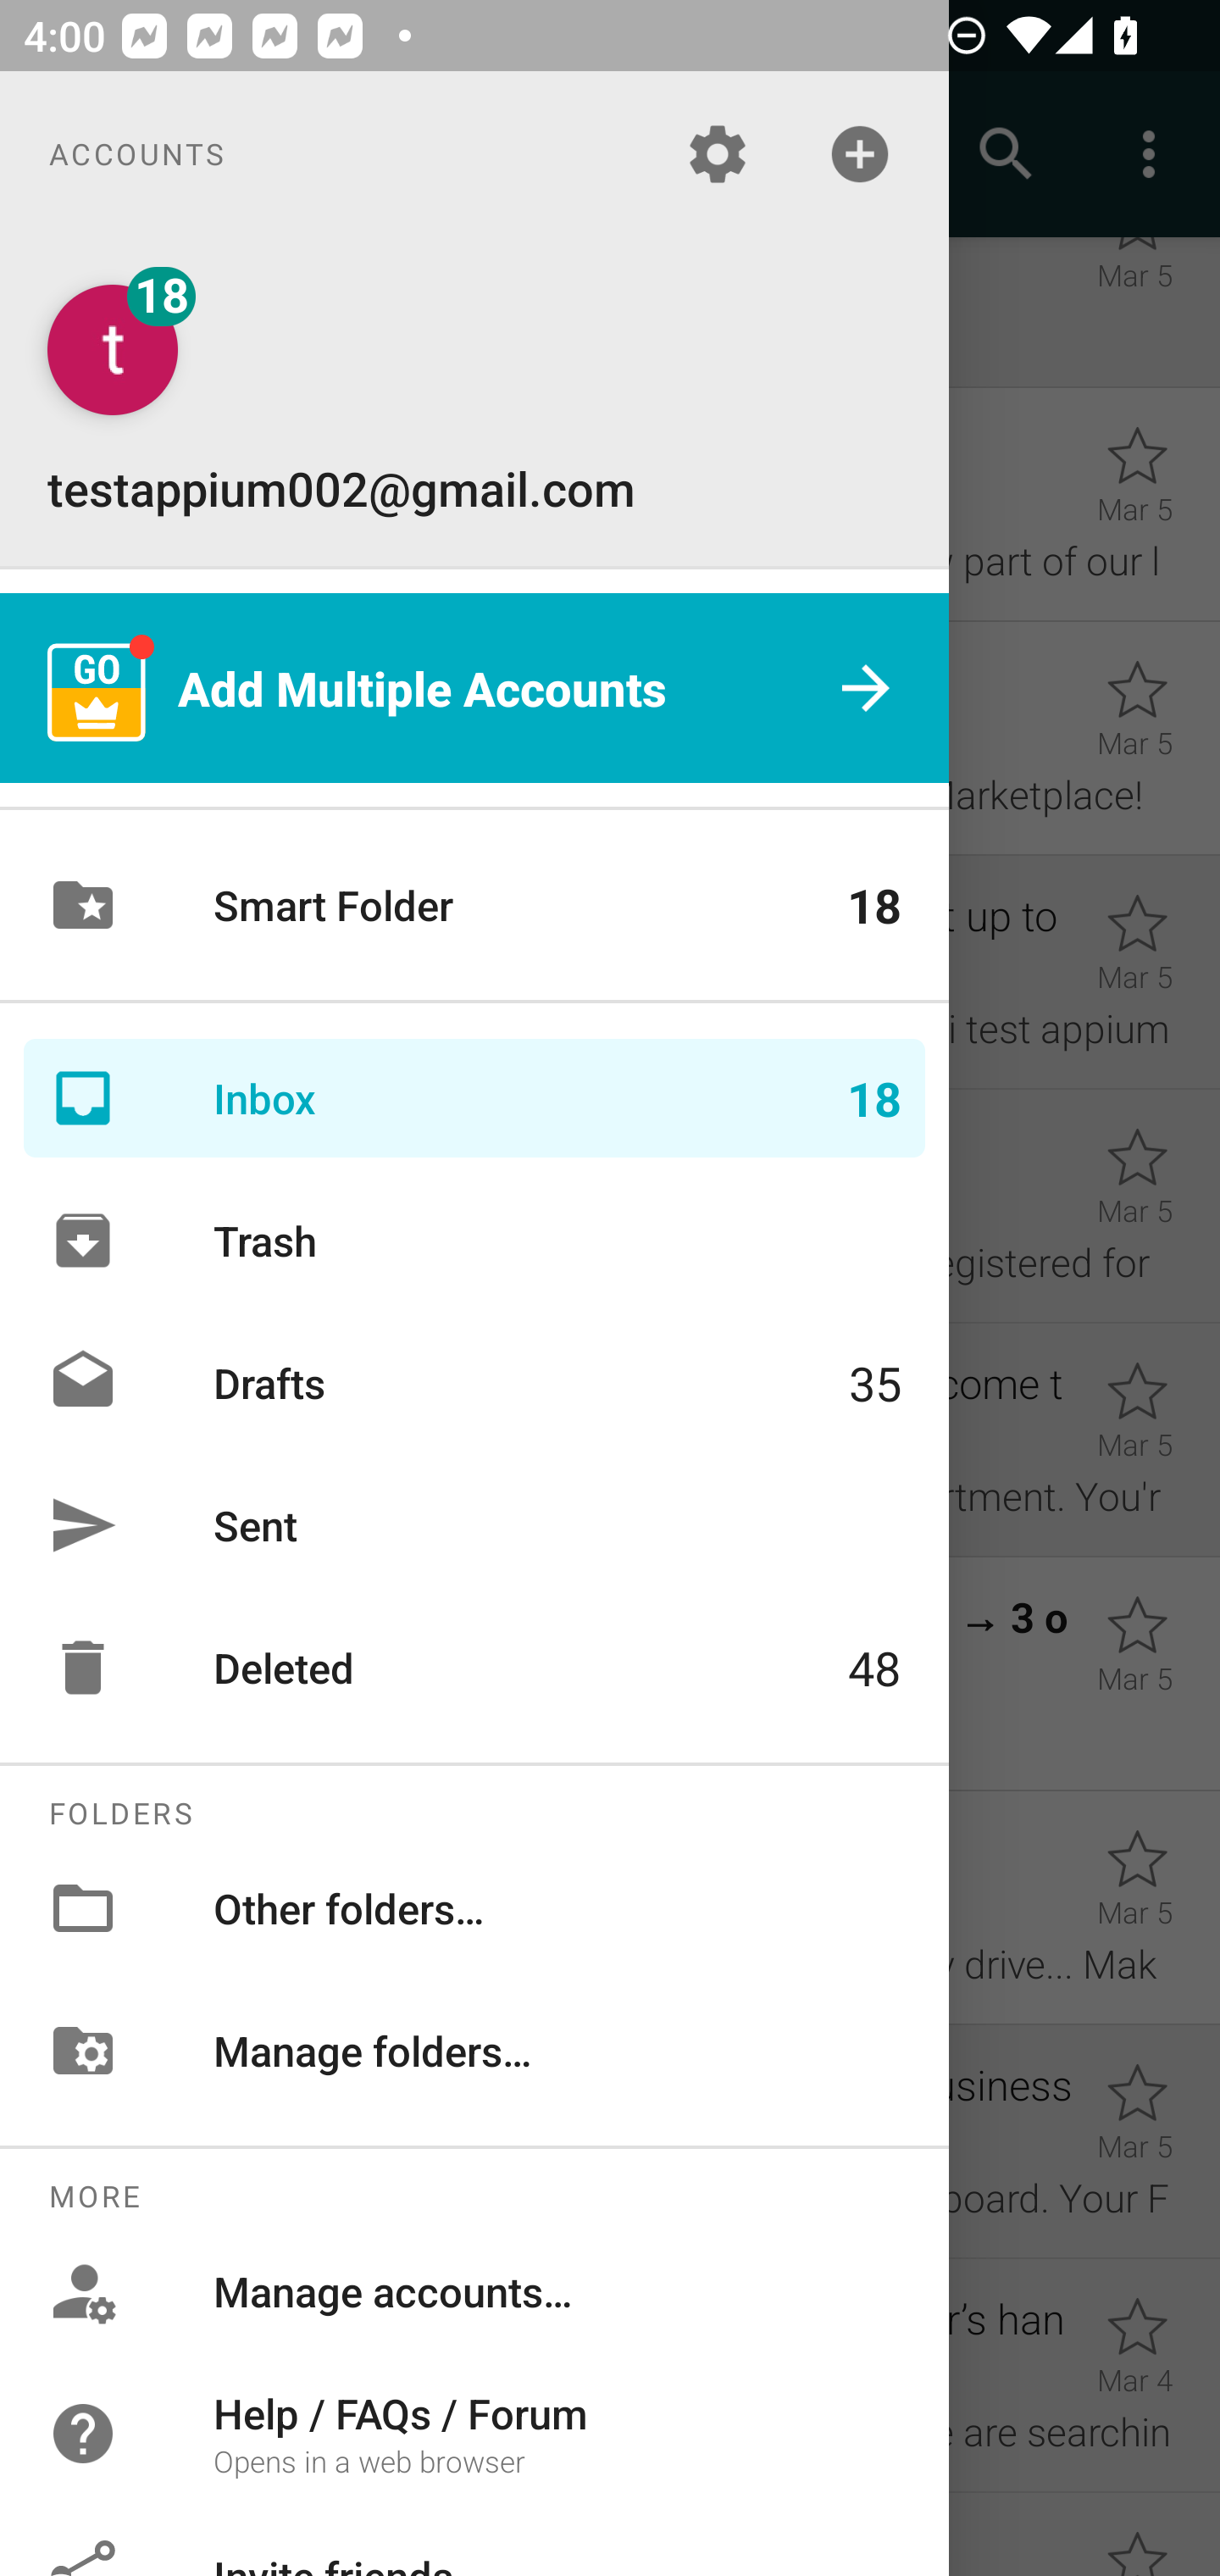 The height and width of the screenshot is (2576, 1220). What do you see at coordinates (474, 1098) in the screenshot?
I see `Inbox 18` at bounding box center [474, 1098].